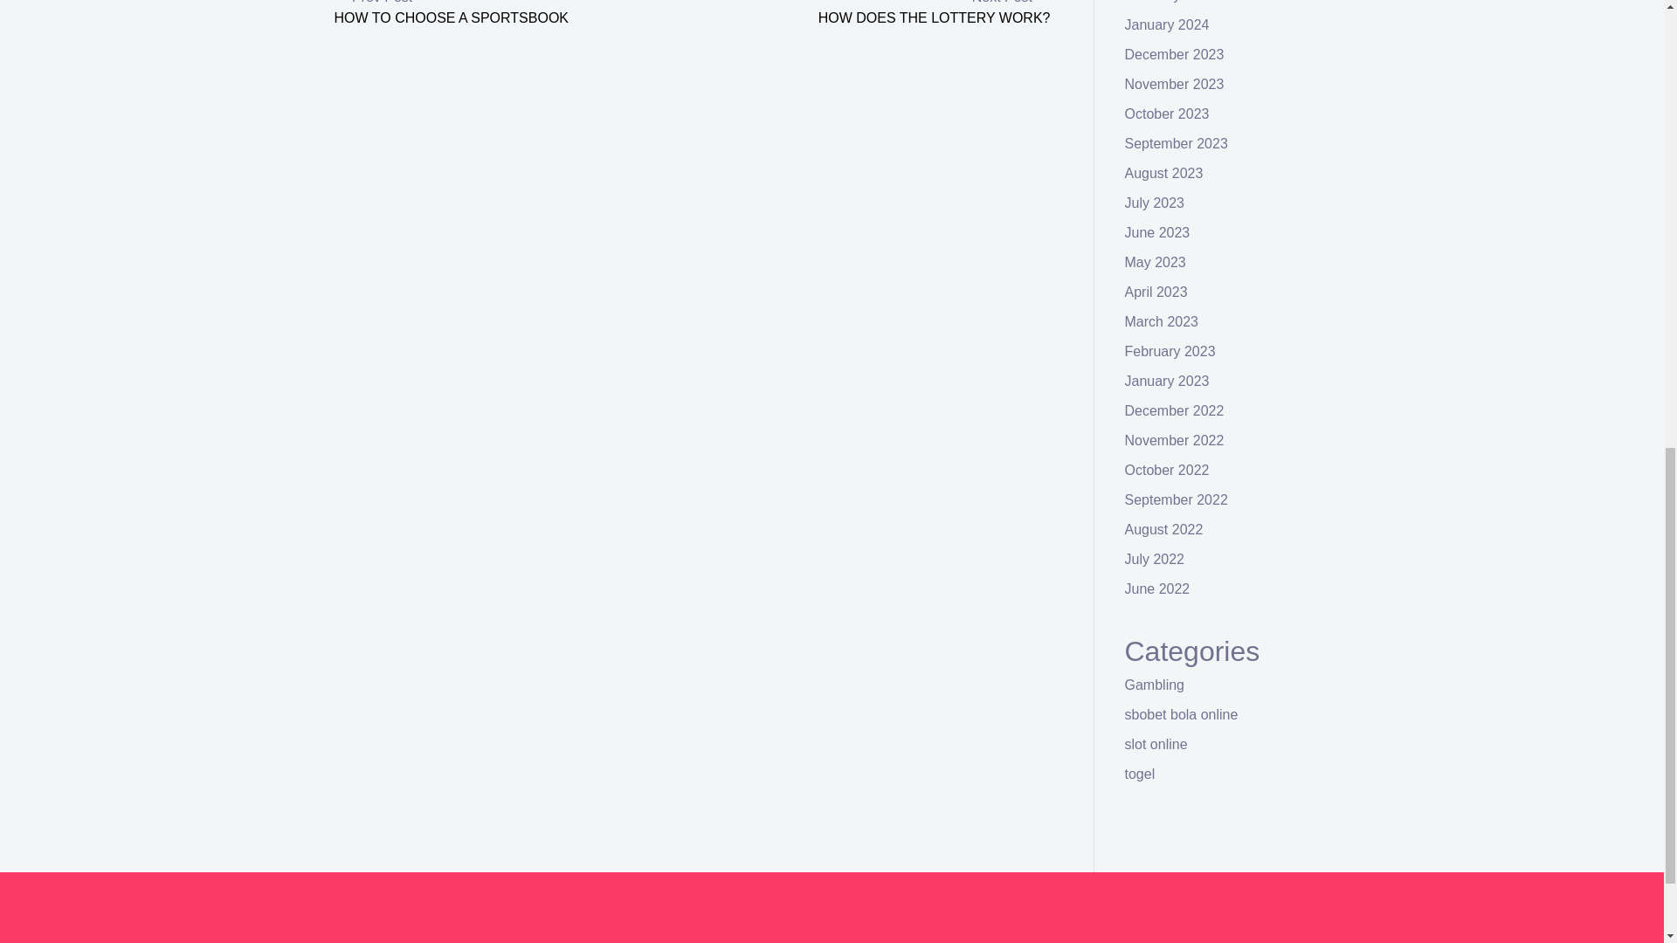 The height and width of the screenshot is (943, 1677). I want to click on November 2023, so click(1174, 84).